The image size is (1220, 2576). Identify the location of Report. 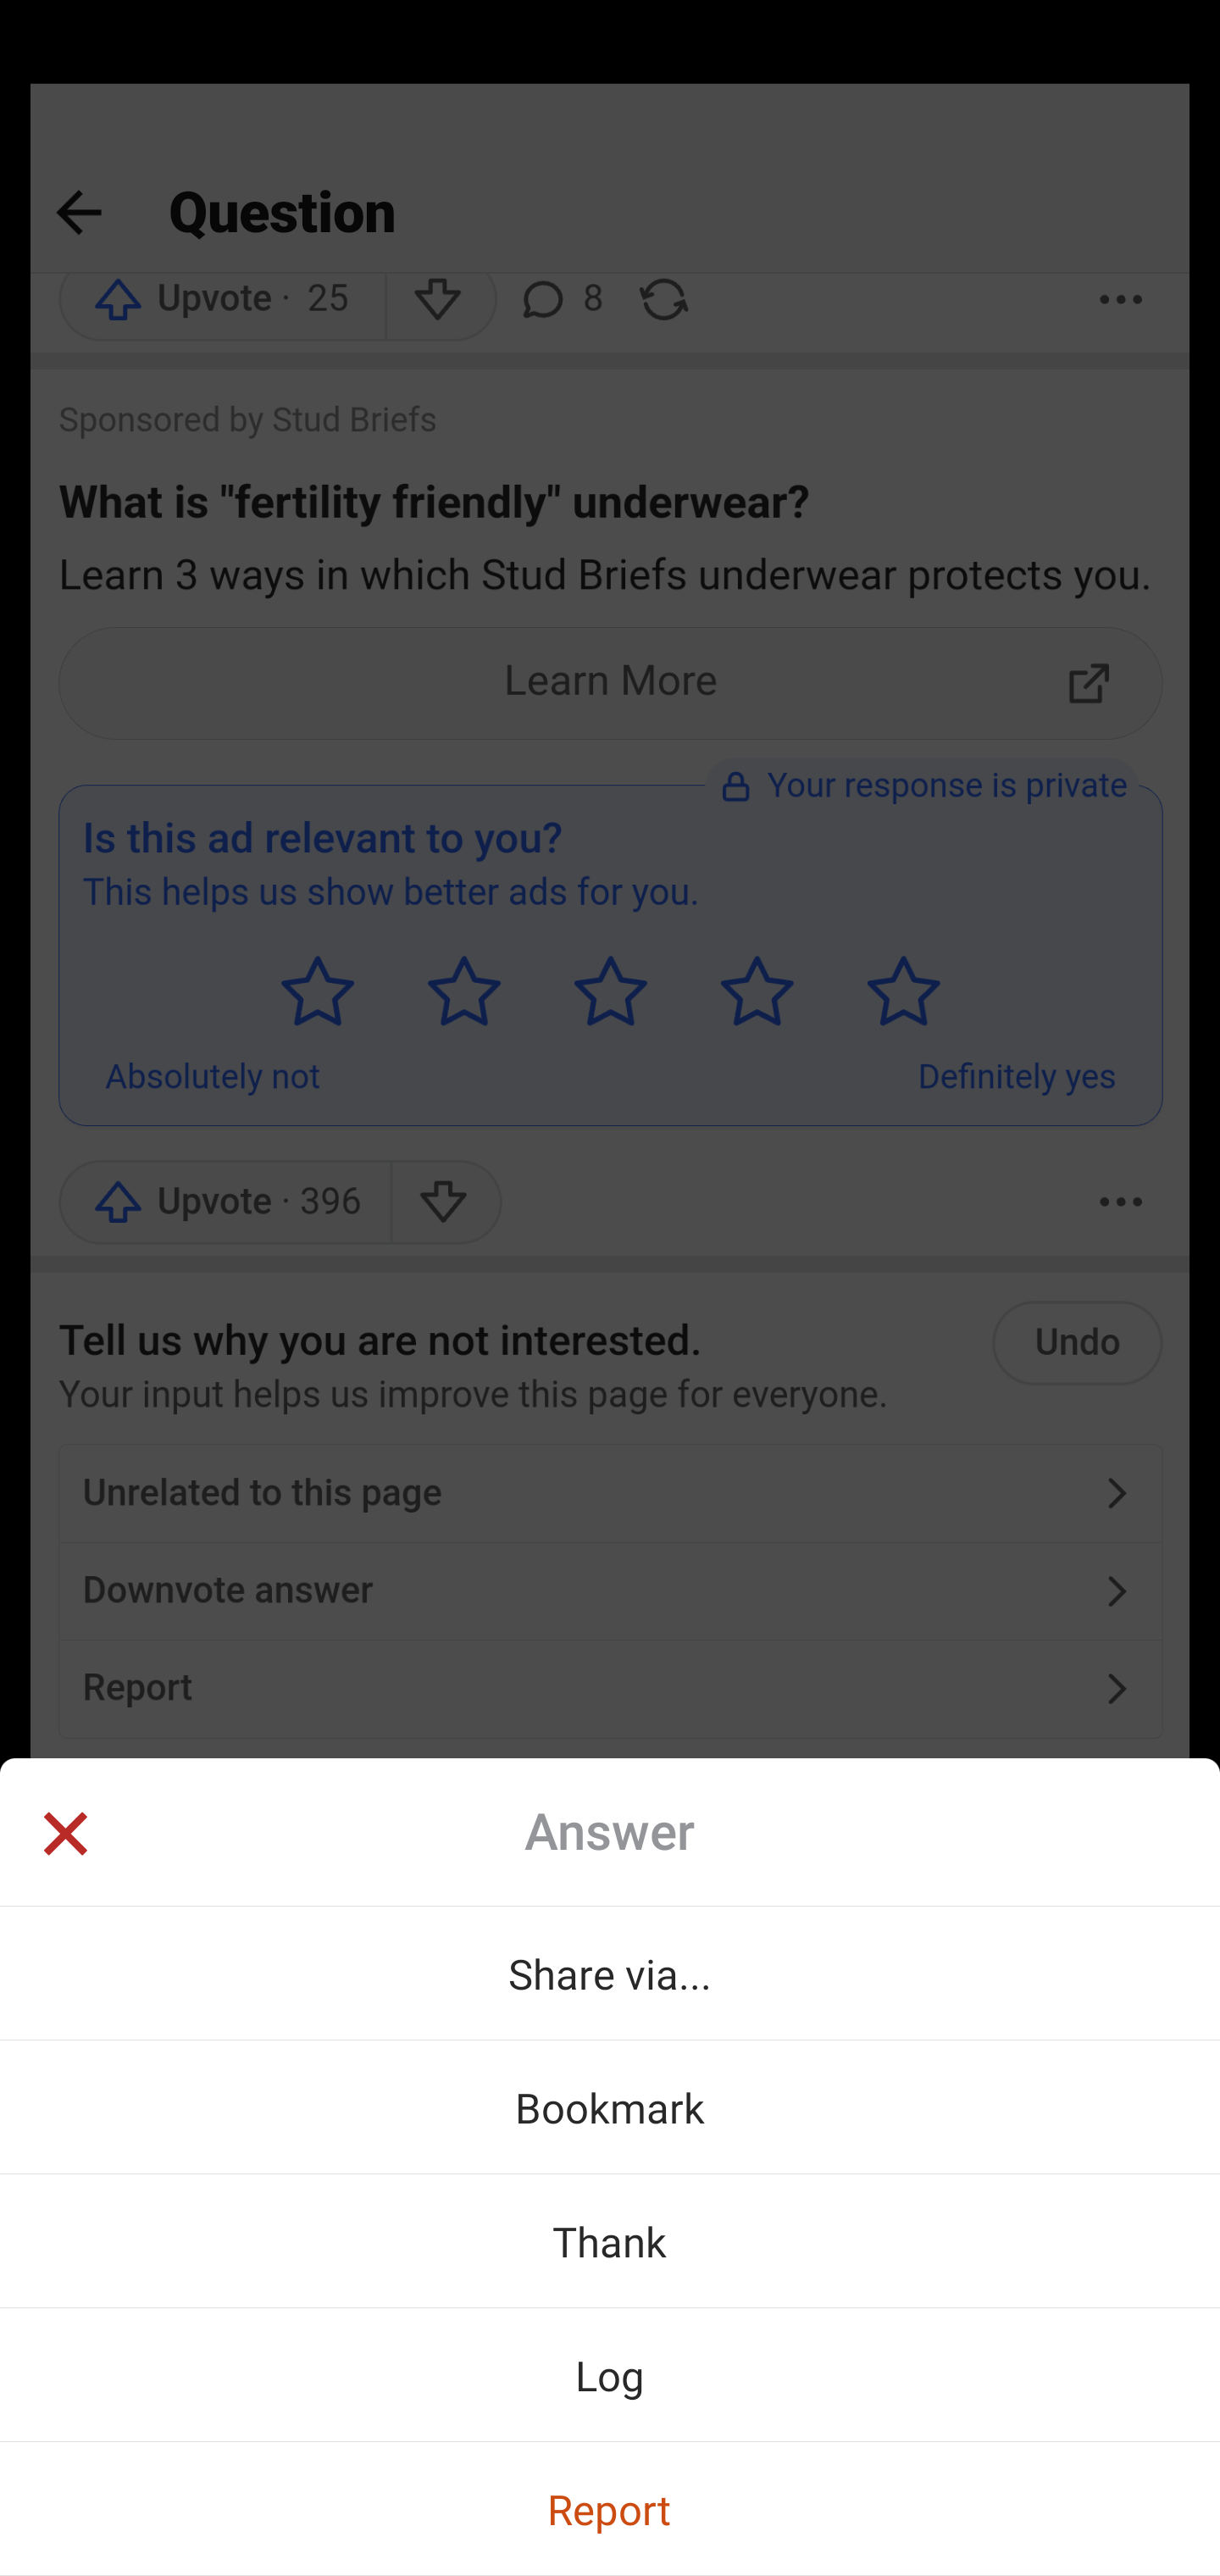
(610, 2508).